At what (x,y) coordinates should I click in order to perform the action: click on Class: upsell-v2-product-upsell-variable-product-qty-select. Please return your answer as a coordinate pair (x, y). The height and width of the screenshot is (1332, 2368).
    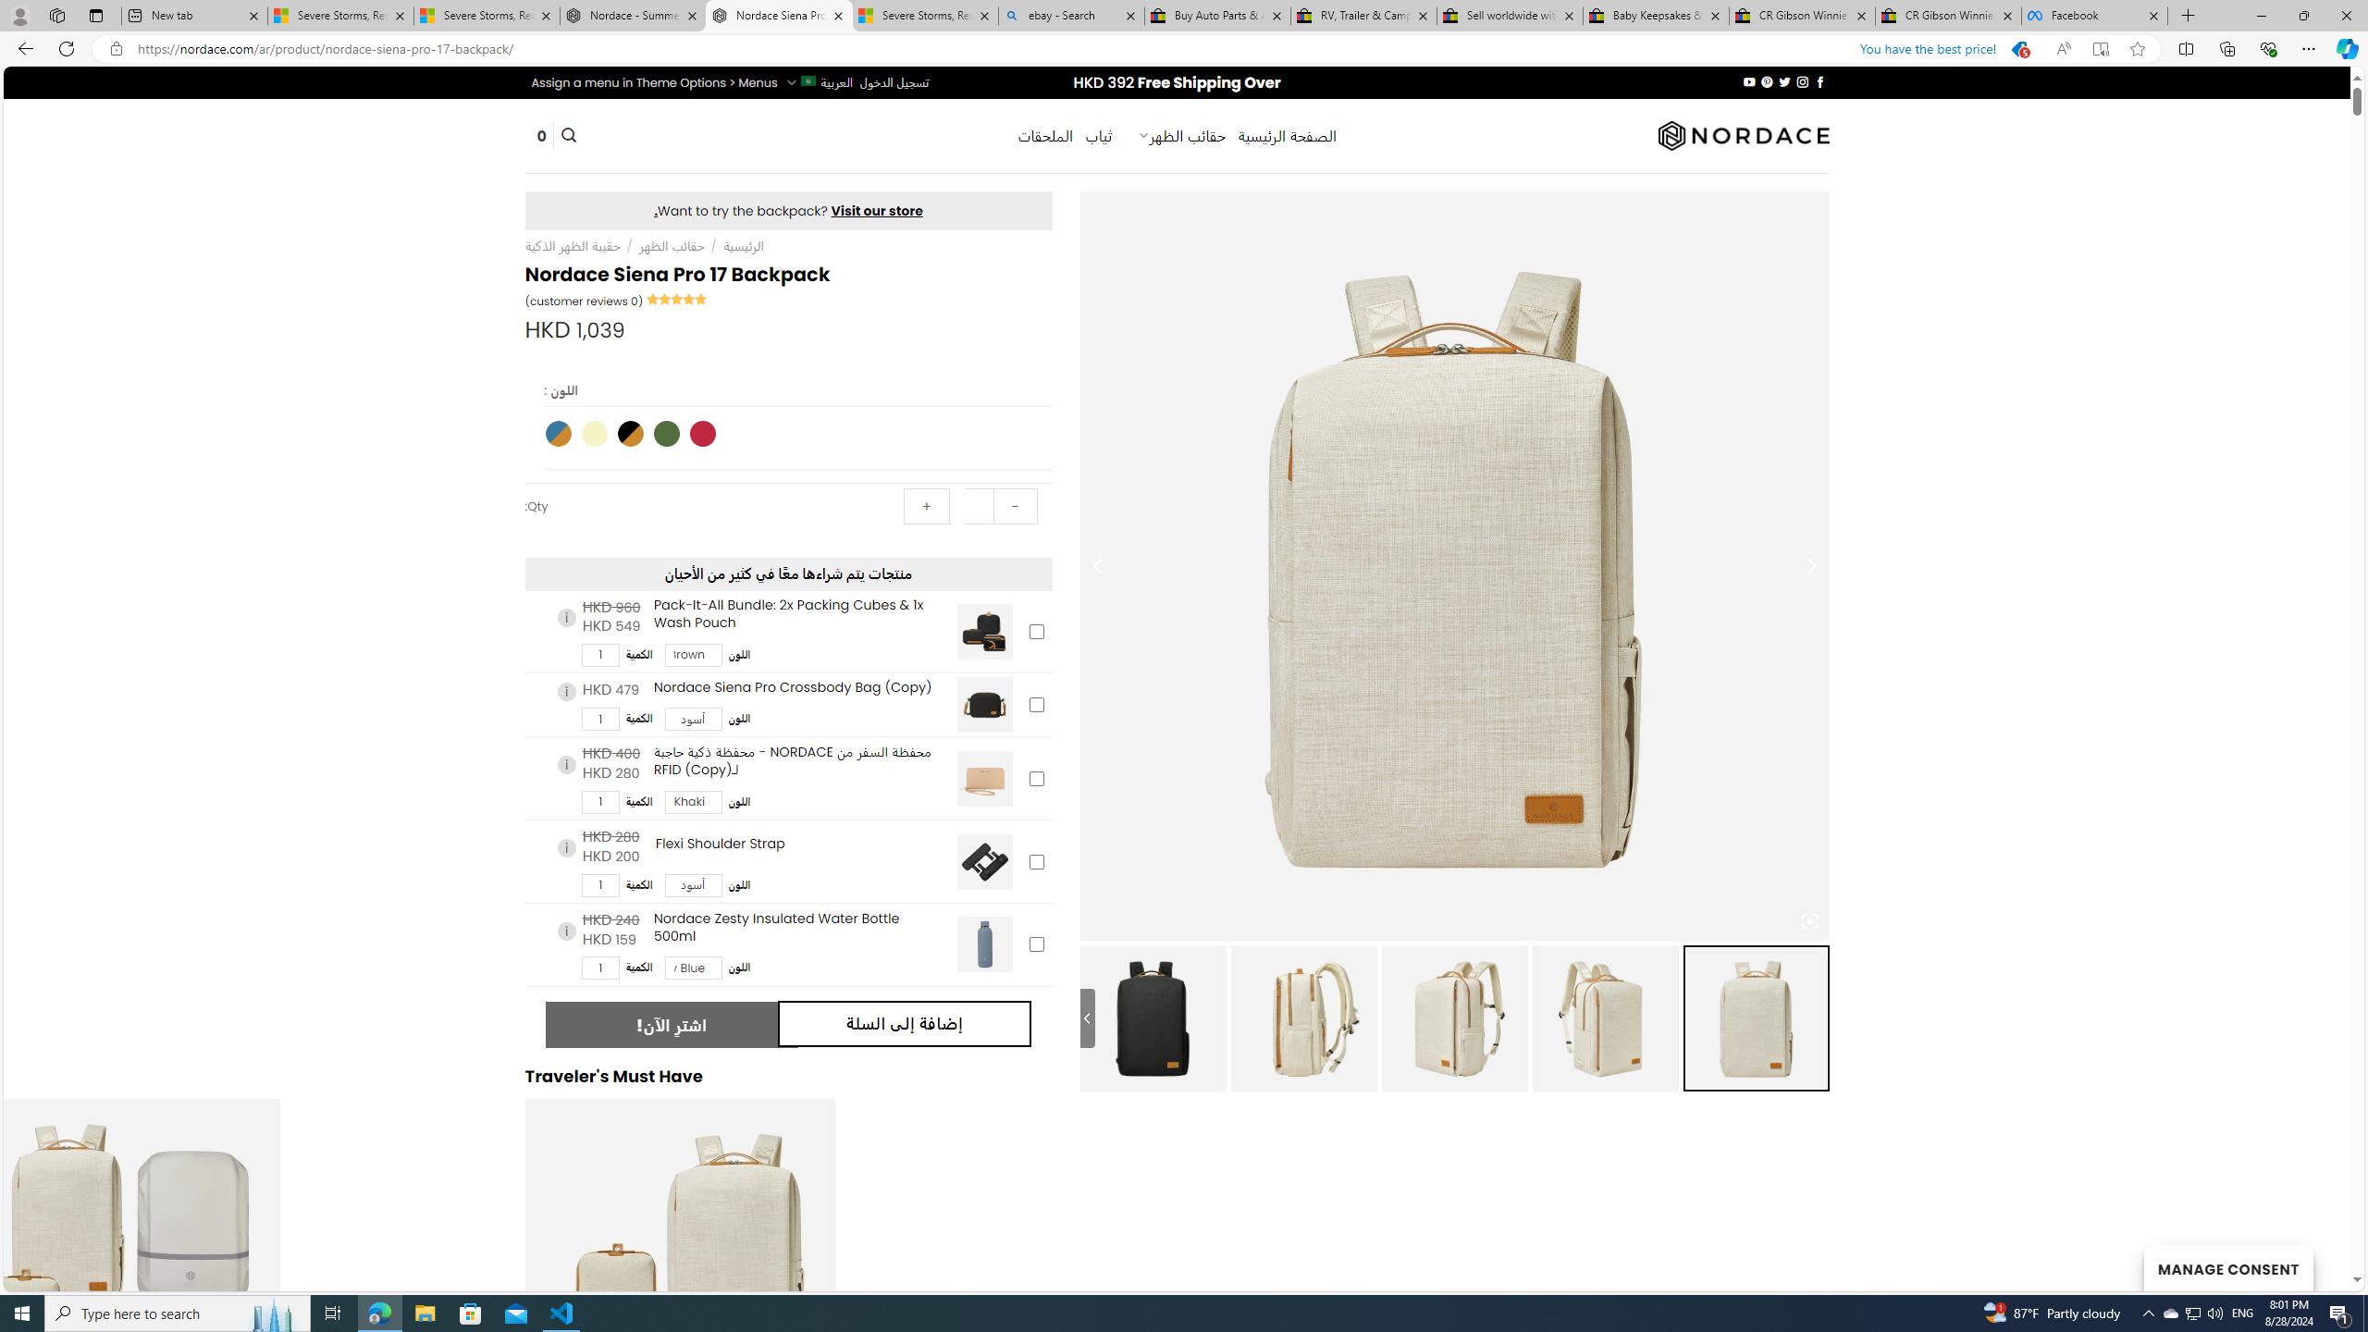
    Looking at the image, I should click on (599, 968).